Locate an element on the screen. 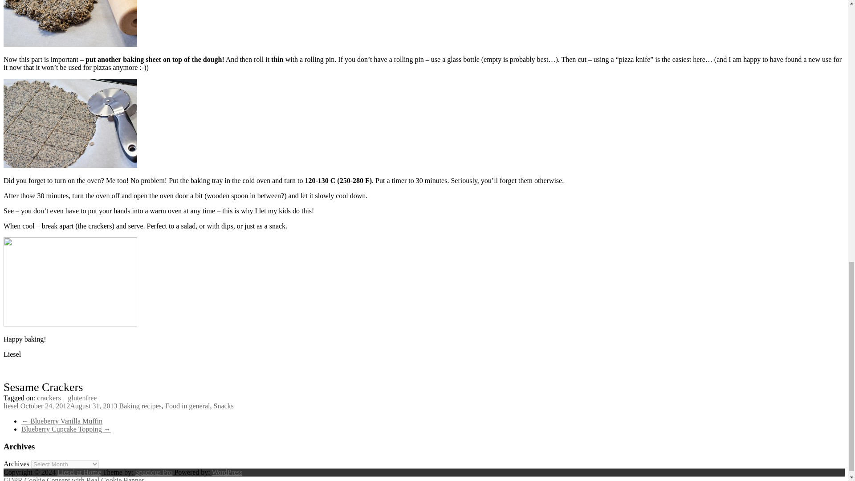  121024 007 - s is located at coordinates (70, 23).